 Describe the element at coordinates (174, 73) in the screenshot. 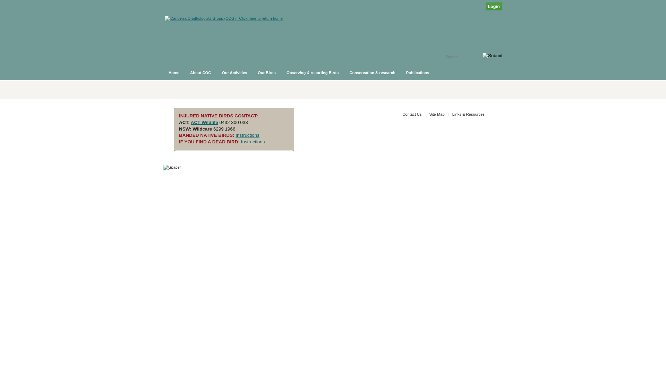

I see `Home` at that location.